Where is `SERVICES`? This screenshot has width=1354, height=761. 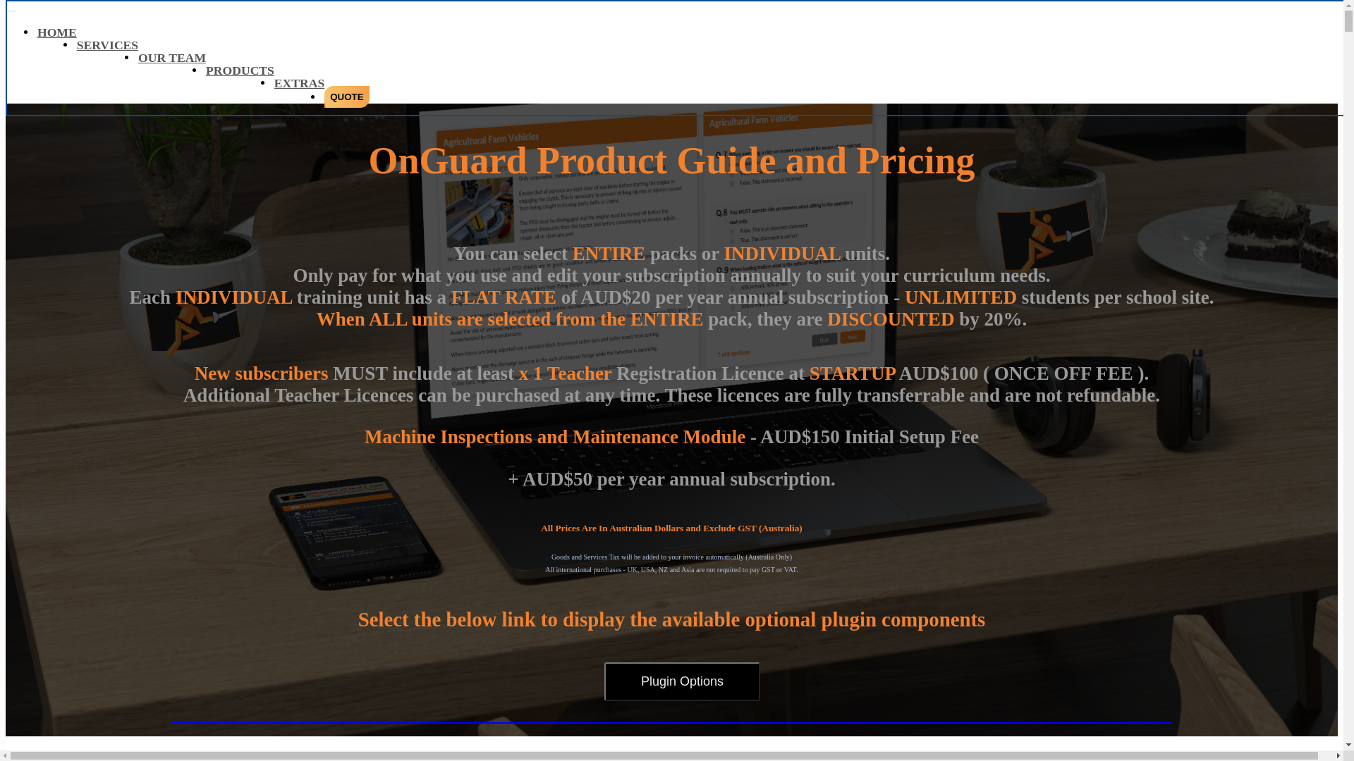
SERVICES is located at coordinates (107, 45).